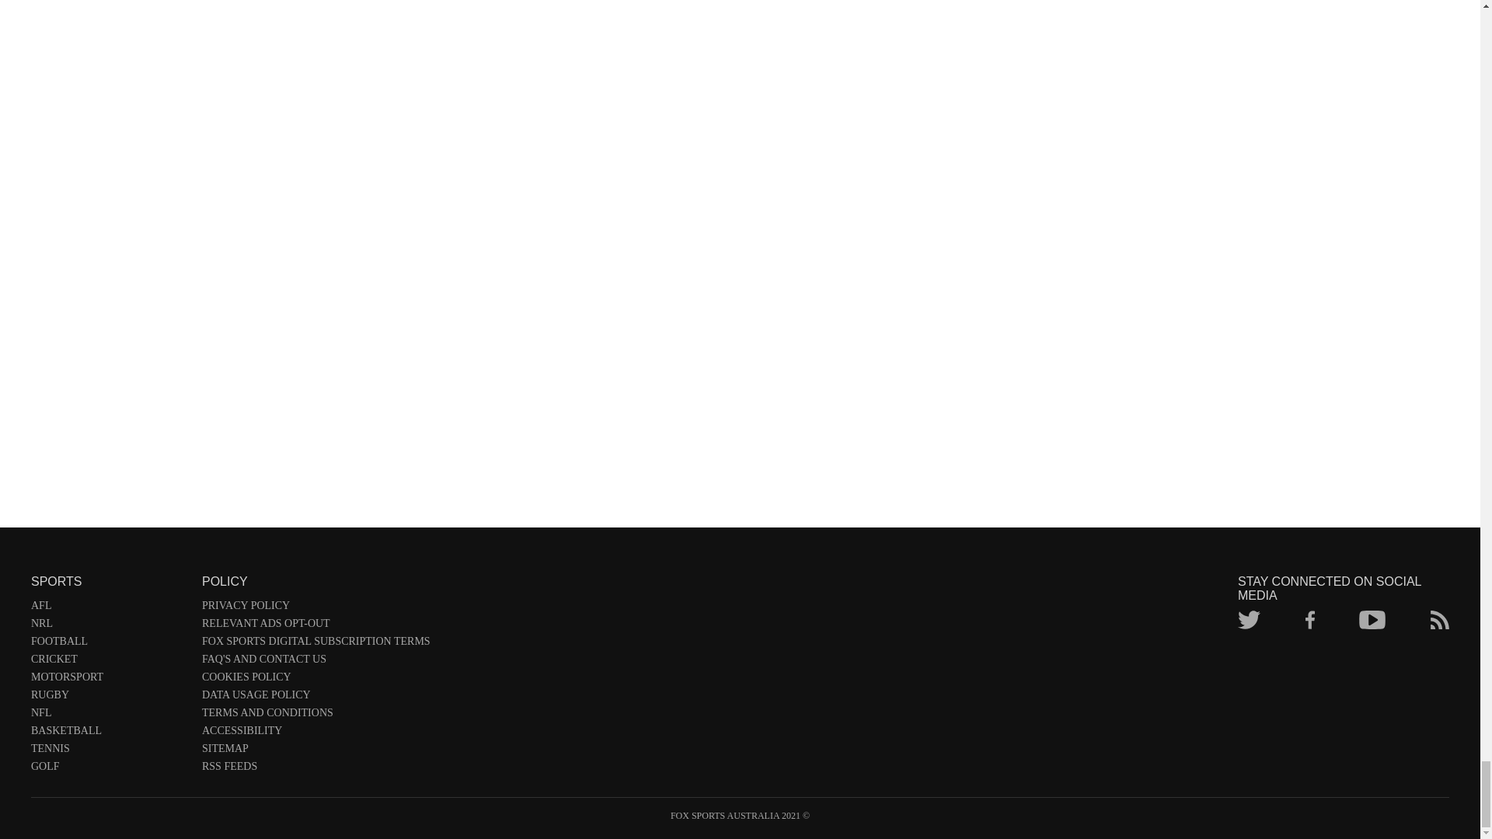 The width and height of the screenshot is (1492, 839). Describe the element at coordinates (315, 608) in the screenshot. I see `PRIVACY POLICY` at that location.